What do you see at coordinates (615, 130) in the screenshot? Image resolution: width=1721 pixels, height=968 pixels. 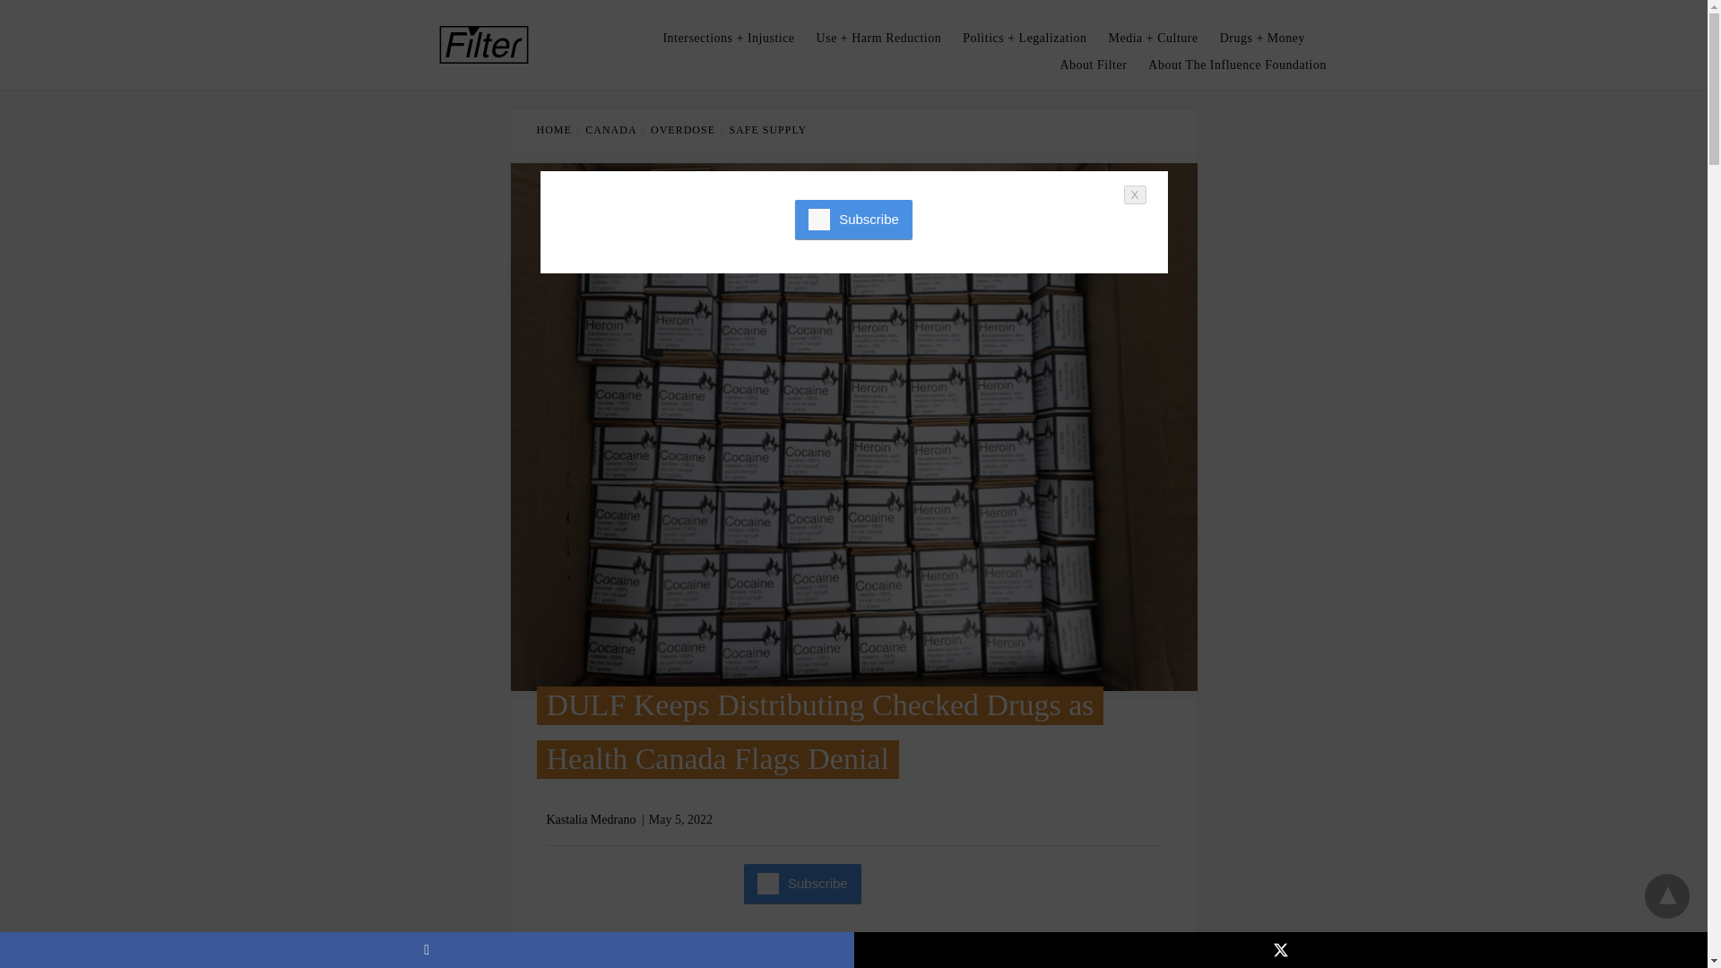 I see `canada` at bounding box center [615, 130].